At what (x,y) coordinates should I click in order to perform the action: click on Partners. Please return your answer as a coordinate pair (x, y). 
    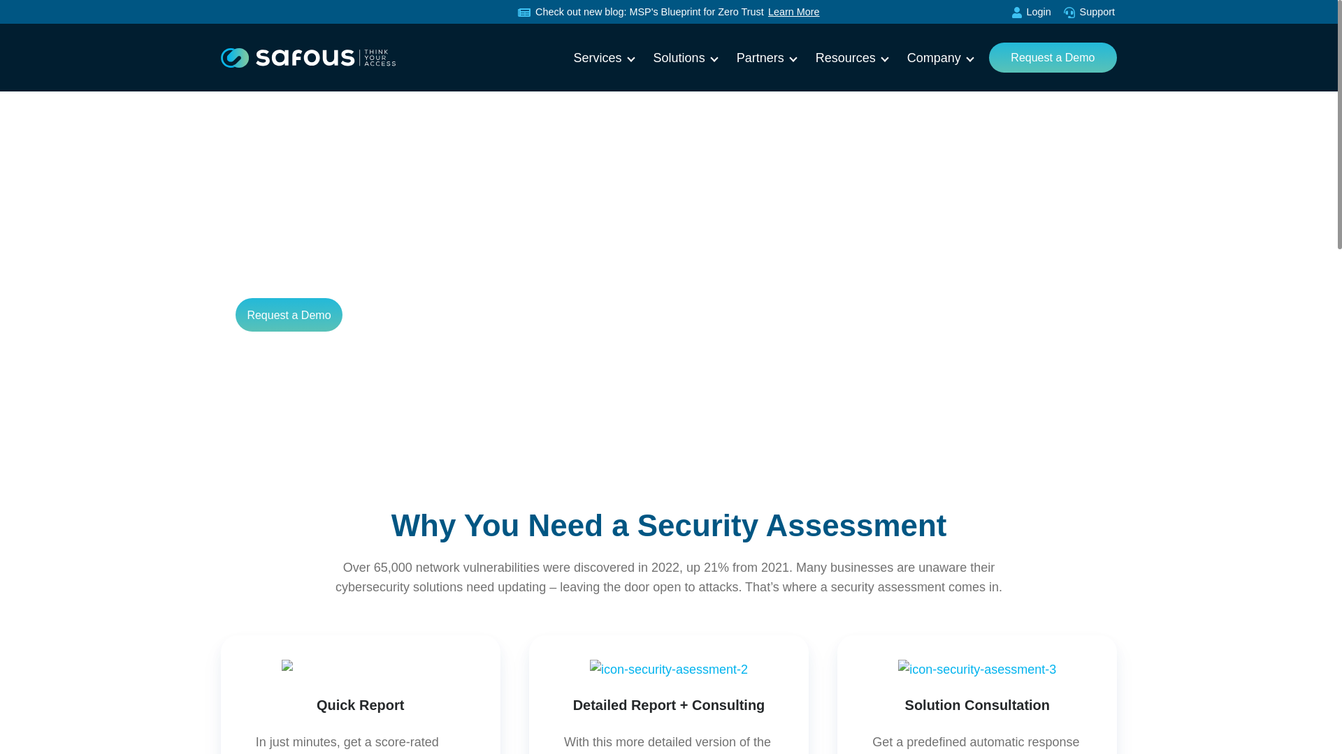
    Looking at the image, I should click on (760, 58).